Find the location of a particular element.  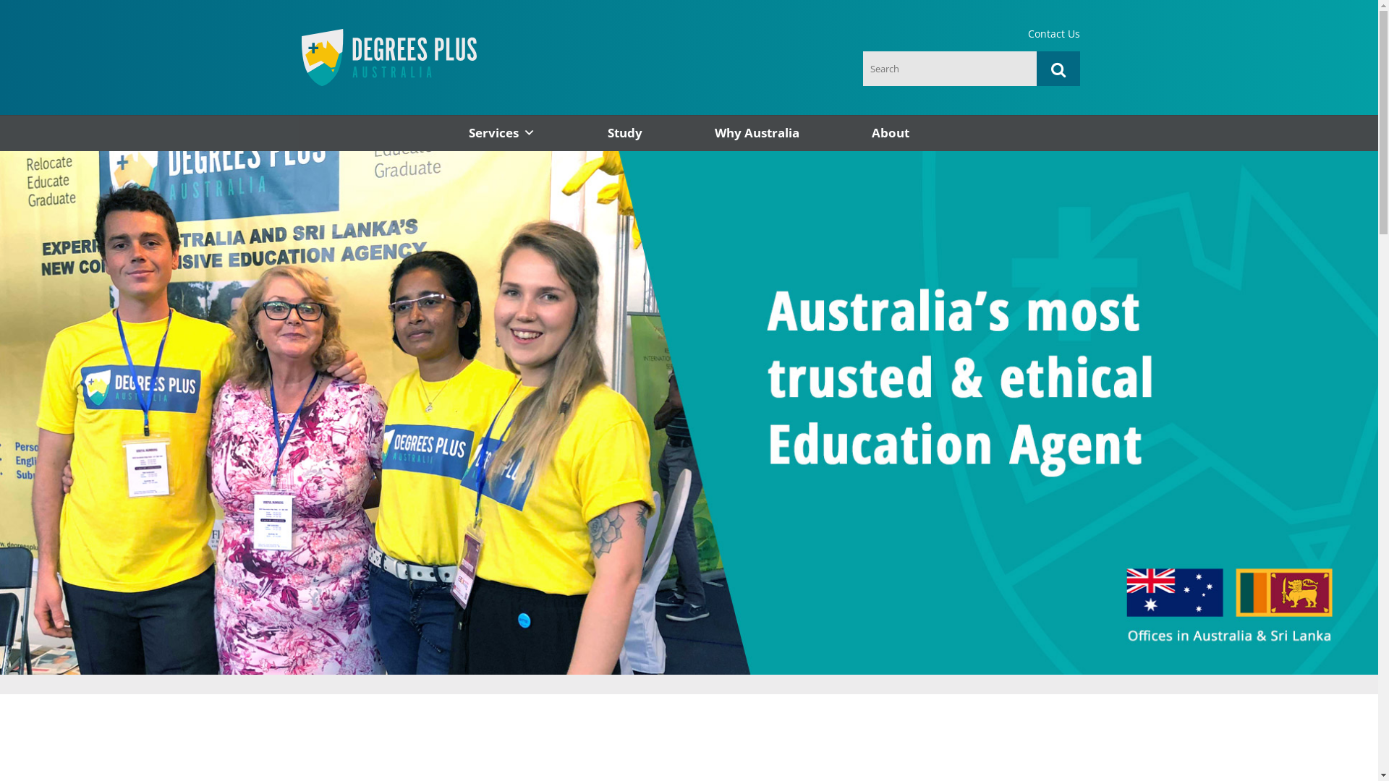

Why Australia is located at coordinates (757, 133).